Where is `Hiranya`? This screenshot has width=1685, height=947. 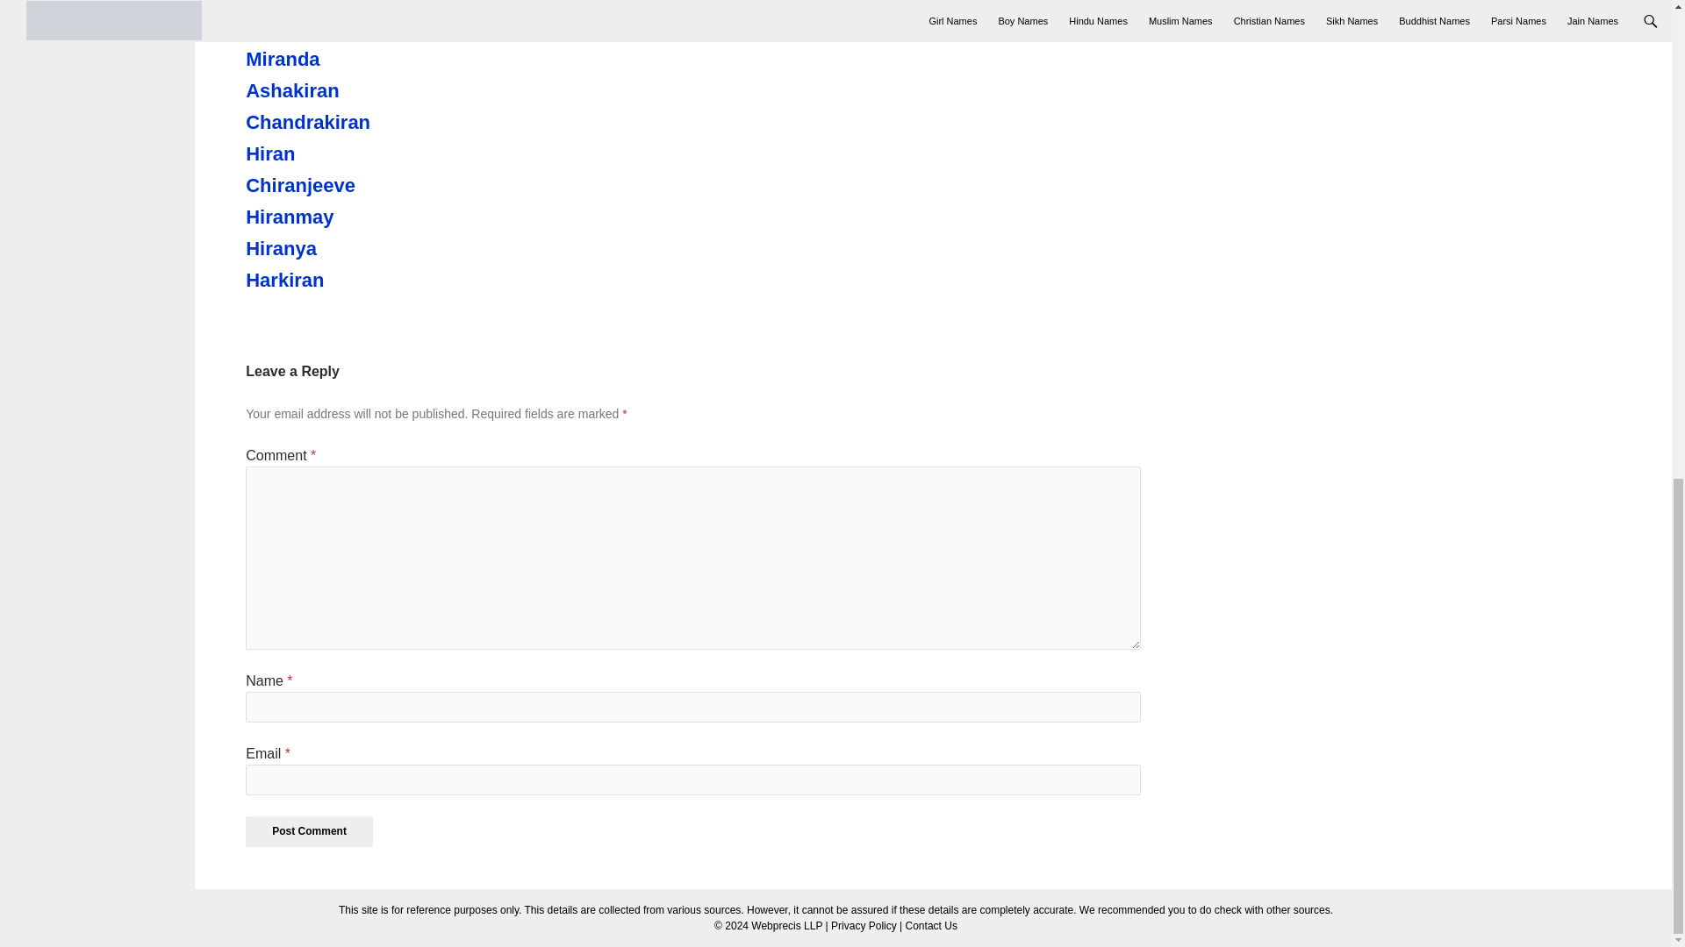
Hiranya is located at coordinates (342, 249).